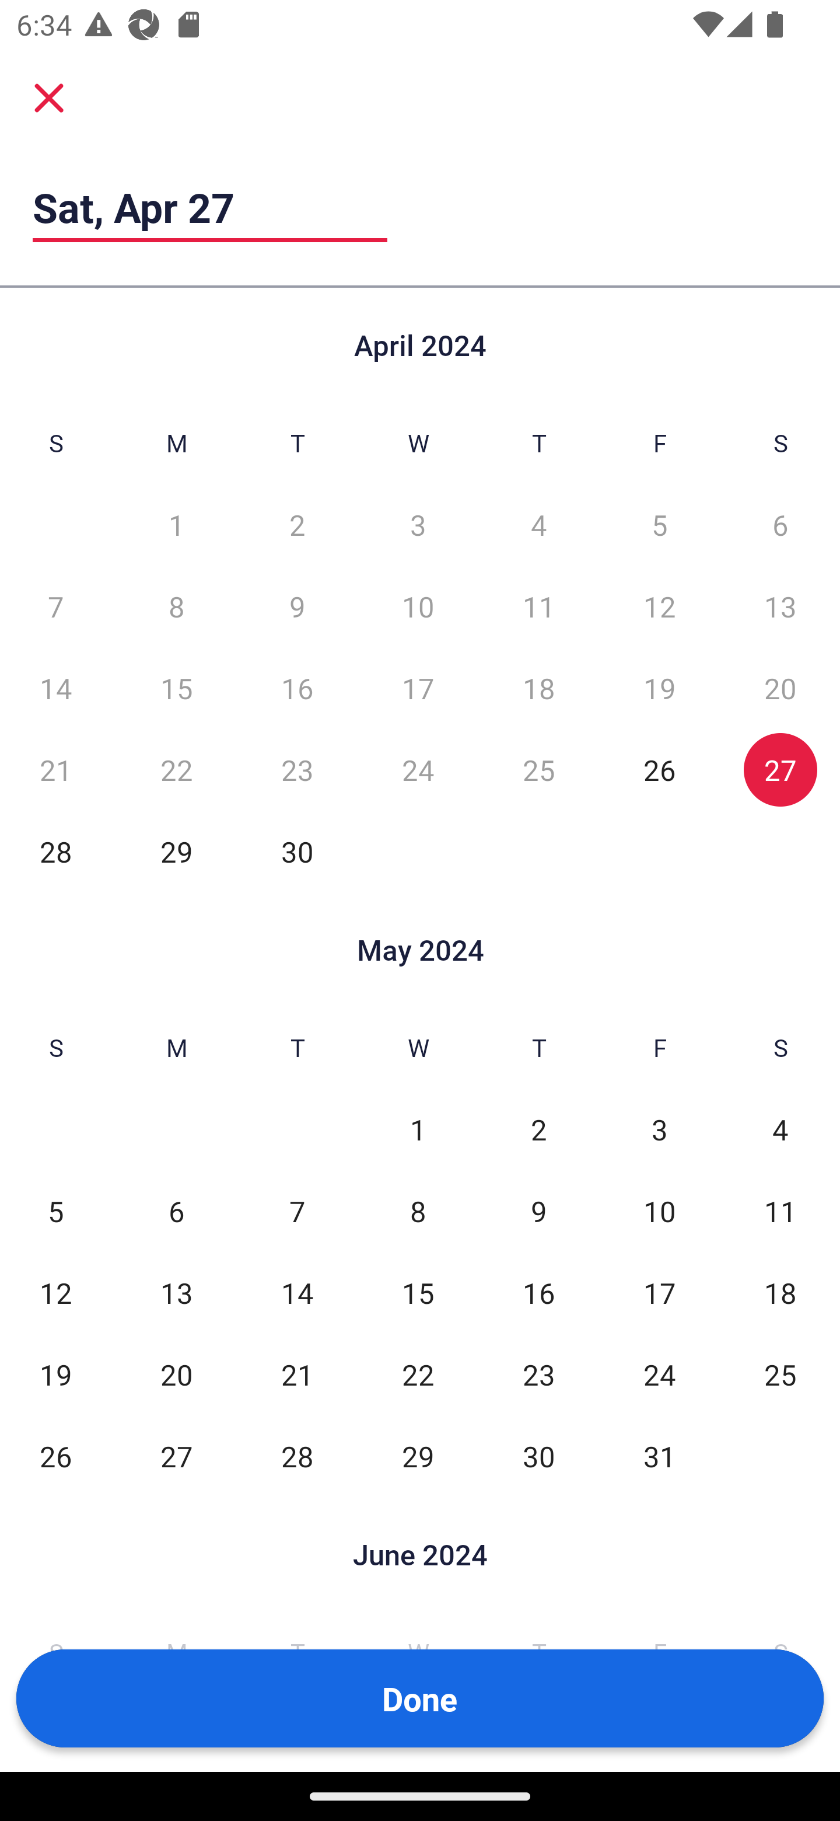 The height and width of the screenshot is (1821, 840). I want to click on 24 Fri, May 24, Not Selected, so click(659, 1374).